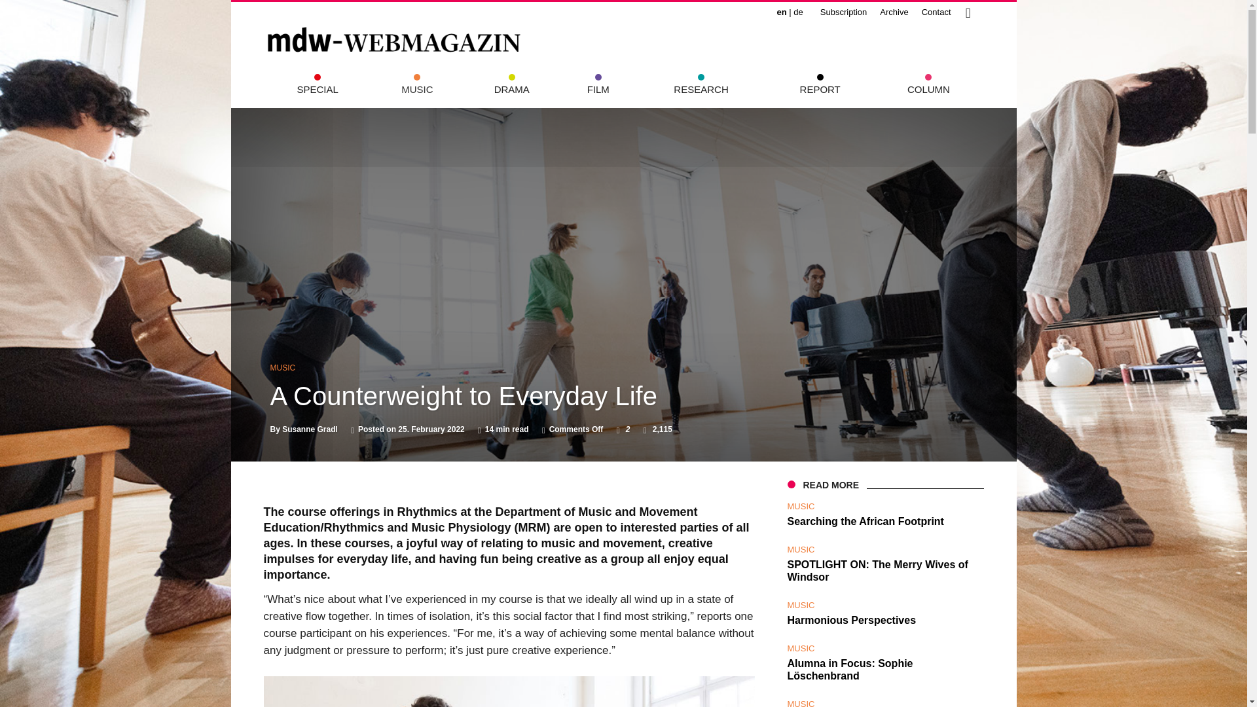  Describe the element at coordinates (894, 12) in the screenshot. I see `Archive` at that location.